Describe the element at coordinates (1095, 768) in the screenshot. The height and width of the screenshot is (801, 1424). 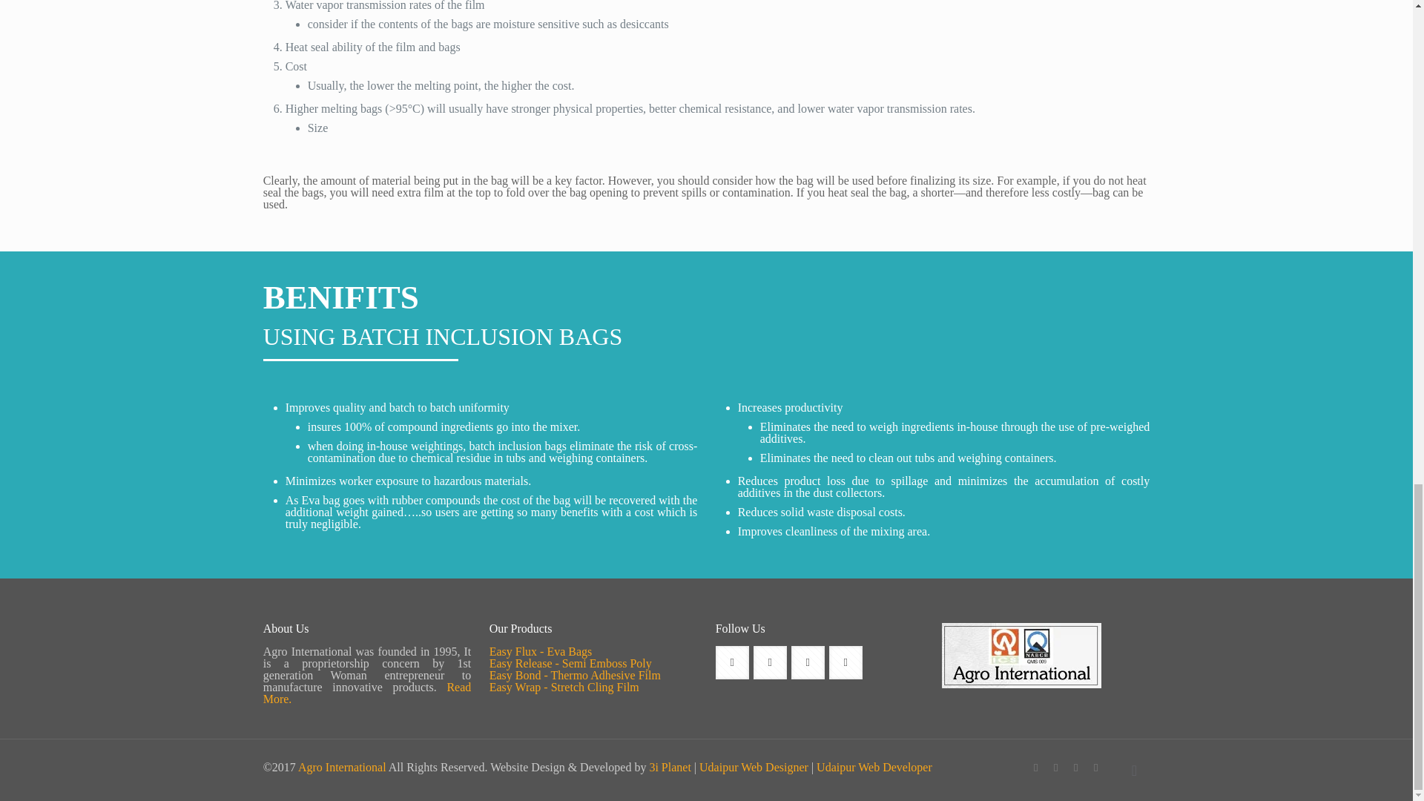
I see `Pinterest` at that location.